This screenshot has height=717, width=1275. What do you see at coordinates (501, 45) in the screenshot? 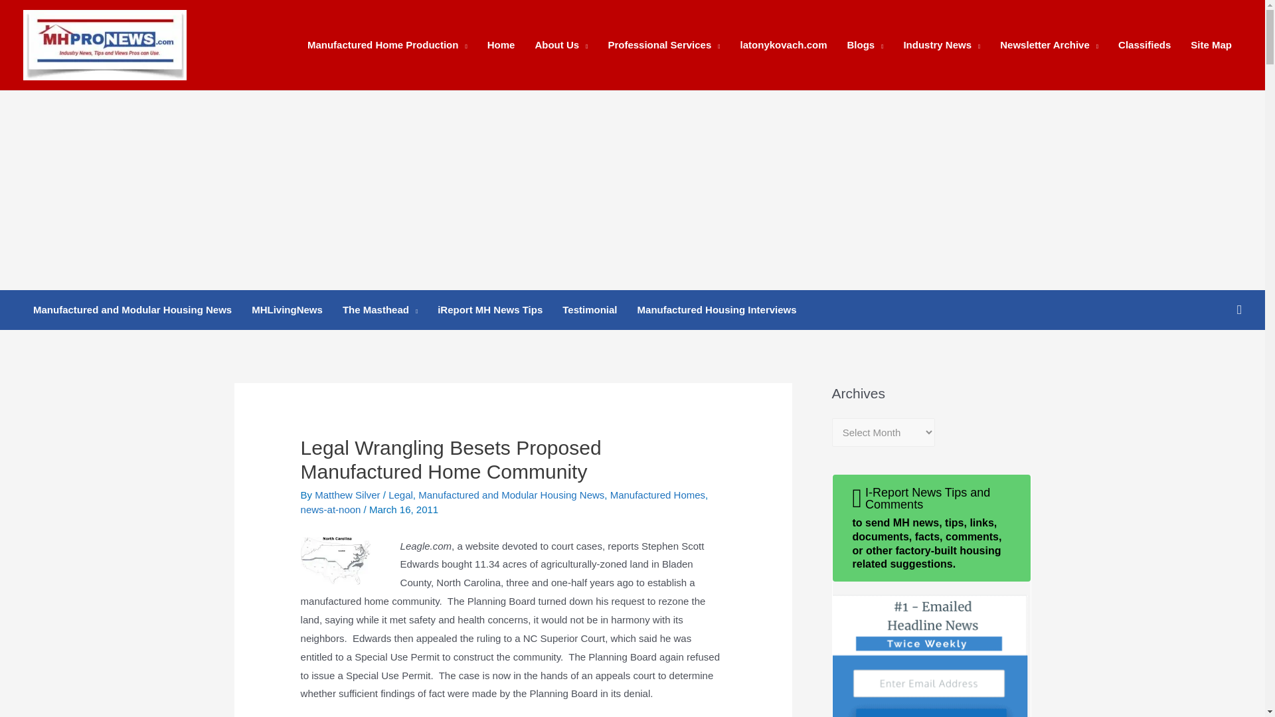
I see `Home` at bounding box center [501, 45].